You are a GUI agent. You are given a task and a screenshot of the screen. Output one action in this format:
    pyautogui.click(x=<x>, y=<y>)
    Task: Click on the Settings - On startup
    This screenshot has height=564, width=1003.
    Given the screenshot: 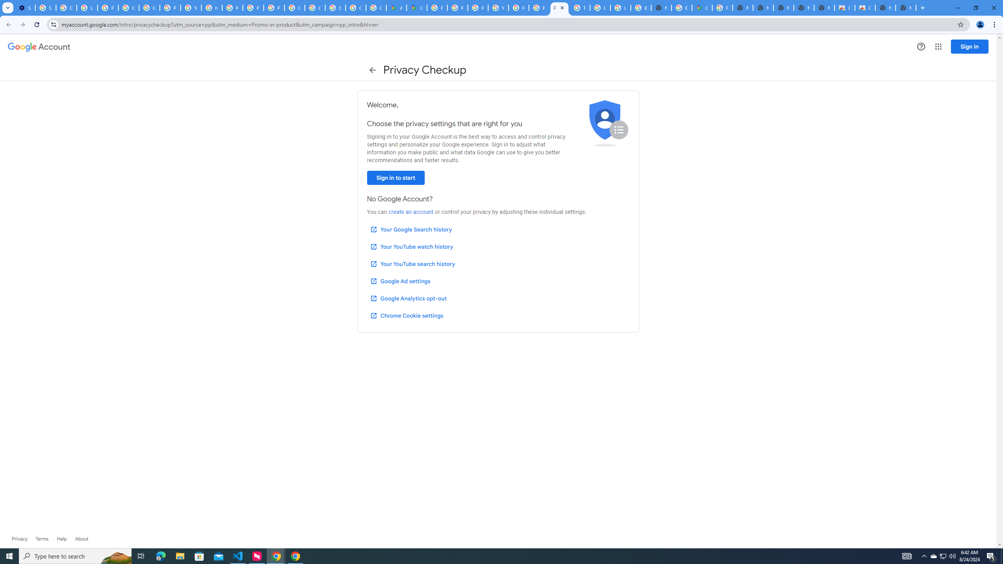 What is the action you would take?
    pyautogui.click(x=25, y=8)
    